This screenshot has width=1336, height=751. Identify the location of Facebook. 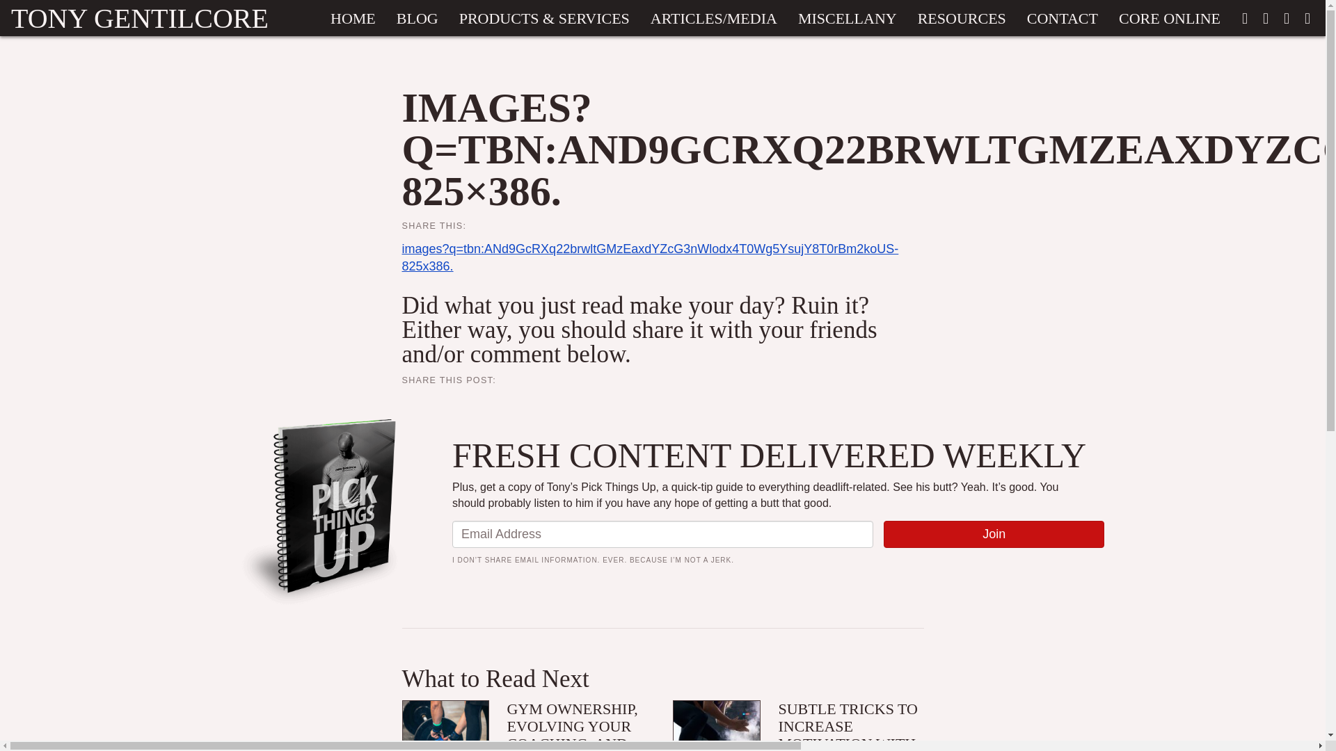
(1245, 18).